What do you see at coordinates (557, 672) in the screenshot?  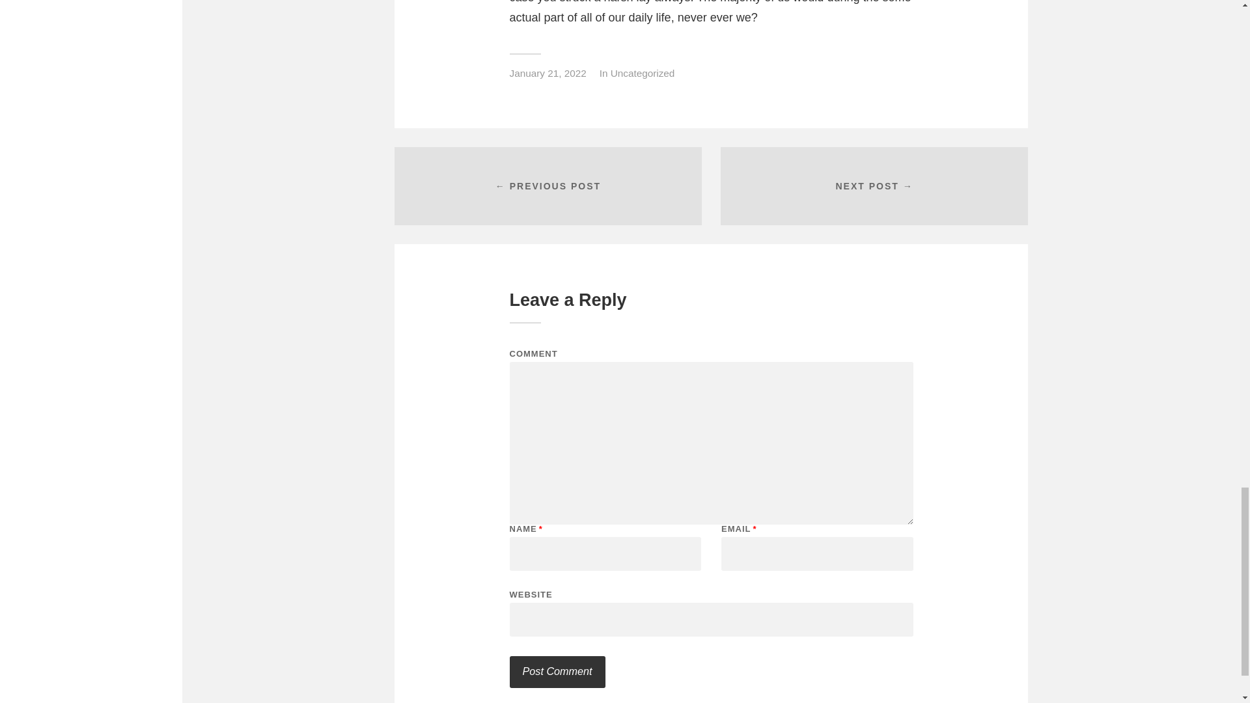 I see `Post Comment` at bounding box center [557, 672].